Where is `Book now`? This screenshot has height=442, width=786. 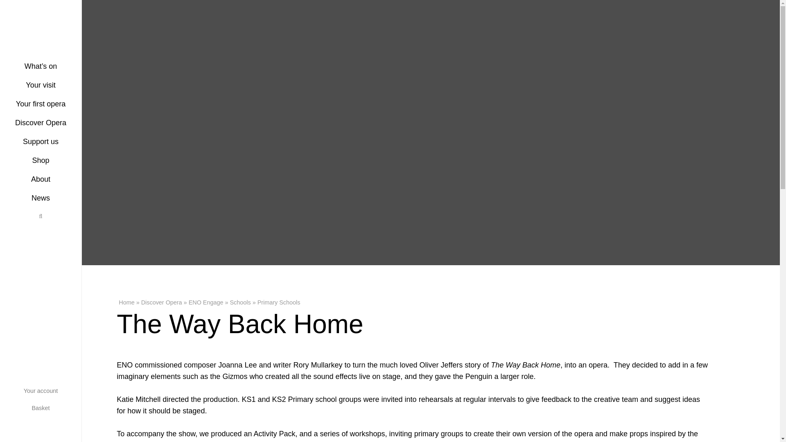
Book now is located at coordinates (9, 141).